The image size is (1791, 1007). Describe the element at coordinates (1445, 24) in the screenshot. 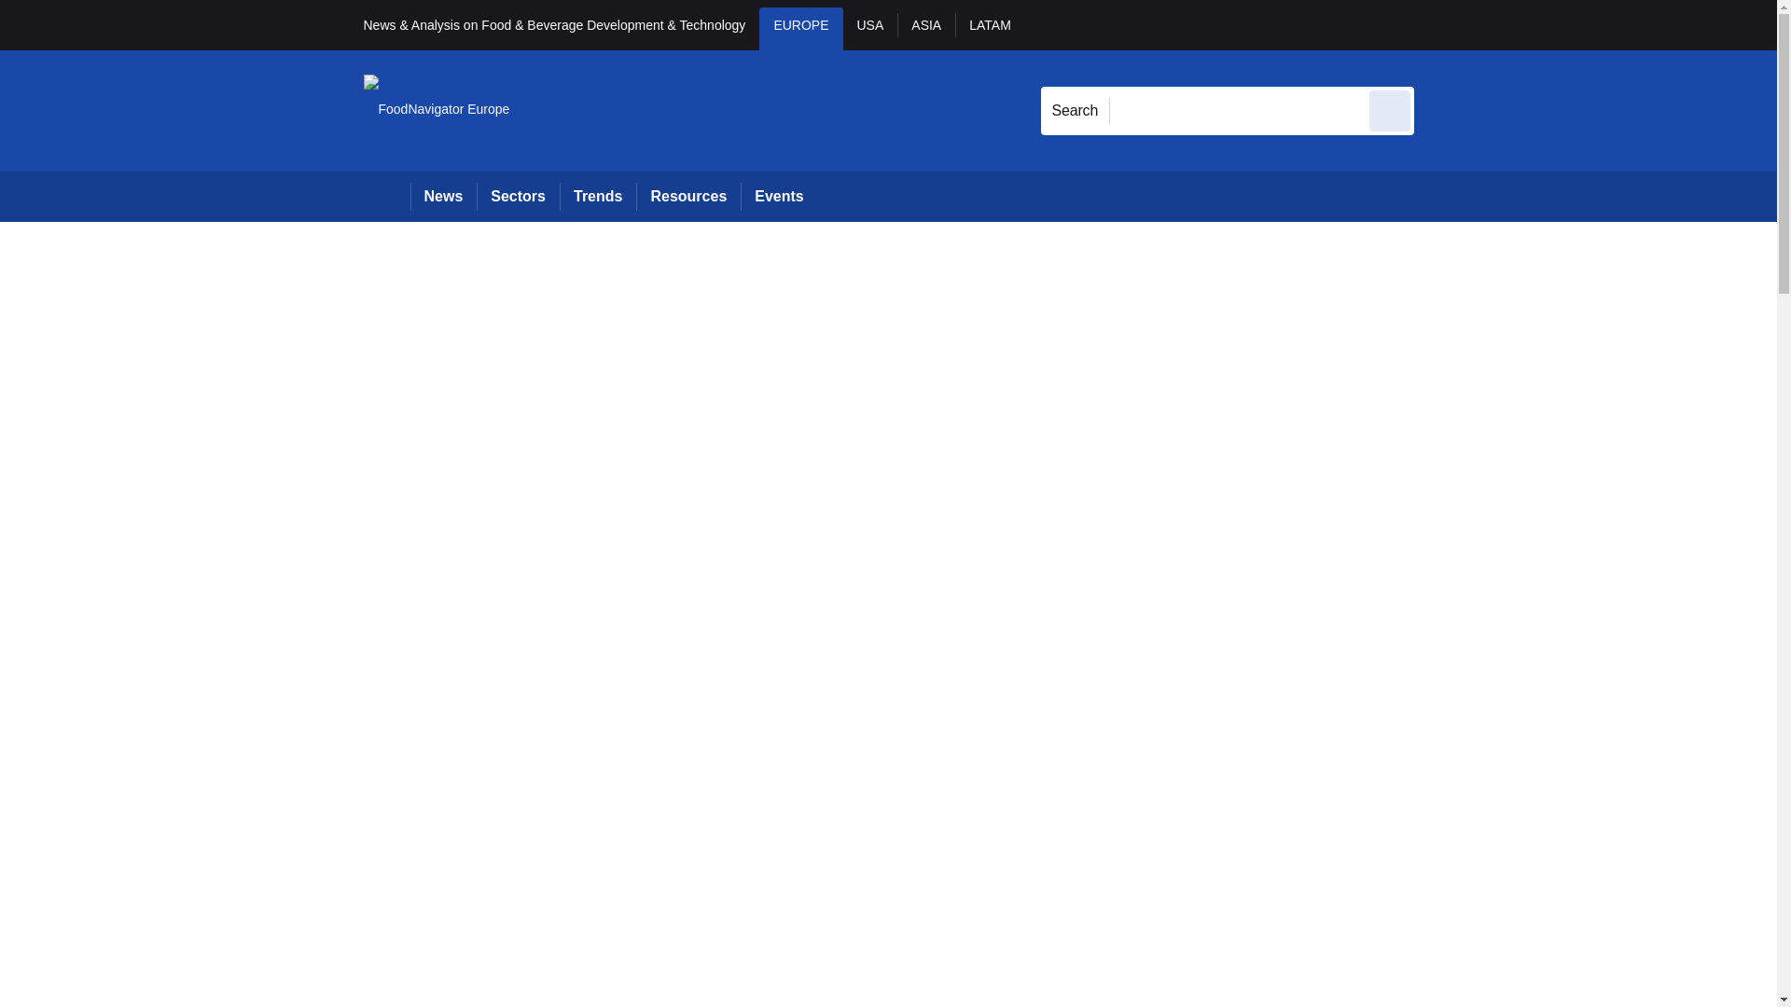

I see `Sign out` at that location.